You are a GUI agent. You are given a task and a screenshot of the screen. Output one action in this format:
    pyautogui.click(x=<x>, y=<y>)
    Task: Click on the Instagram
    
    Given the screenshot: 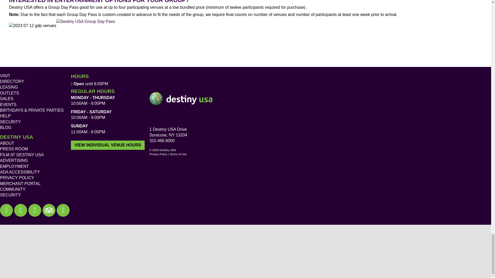 What is the action you would take?
    pyautogui.click(x=35, y=210)
    